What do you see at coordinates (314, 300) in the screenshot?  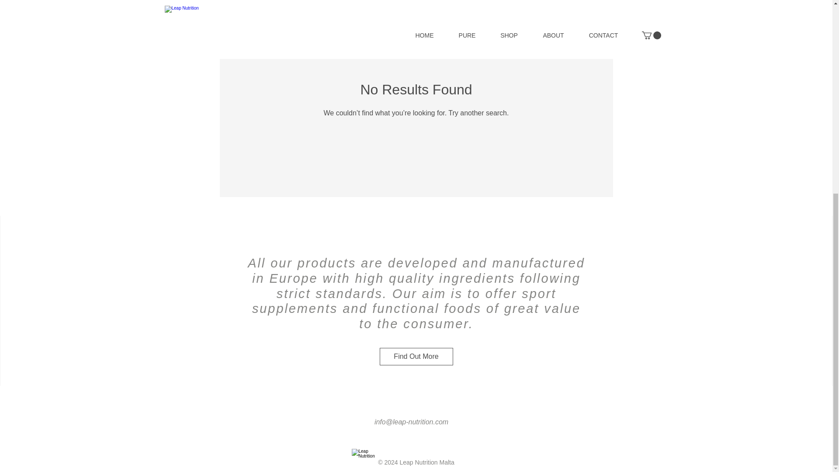 I see `Wholesale Inquiries` at bounding box center [314, 300].